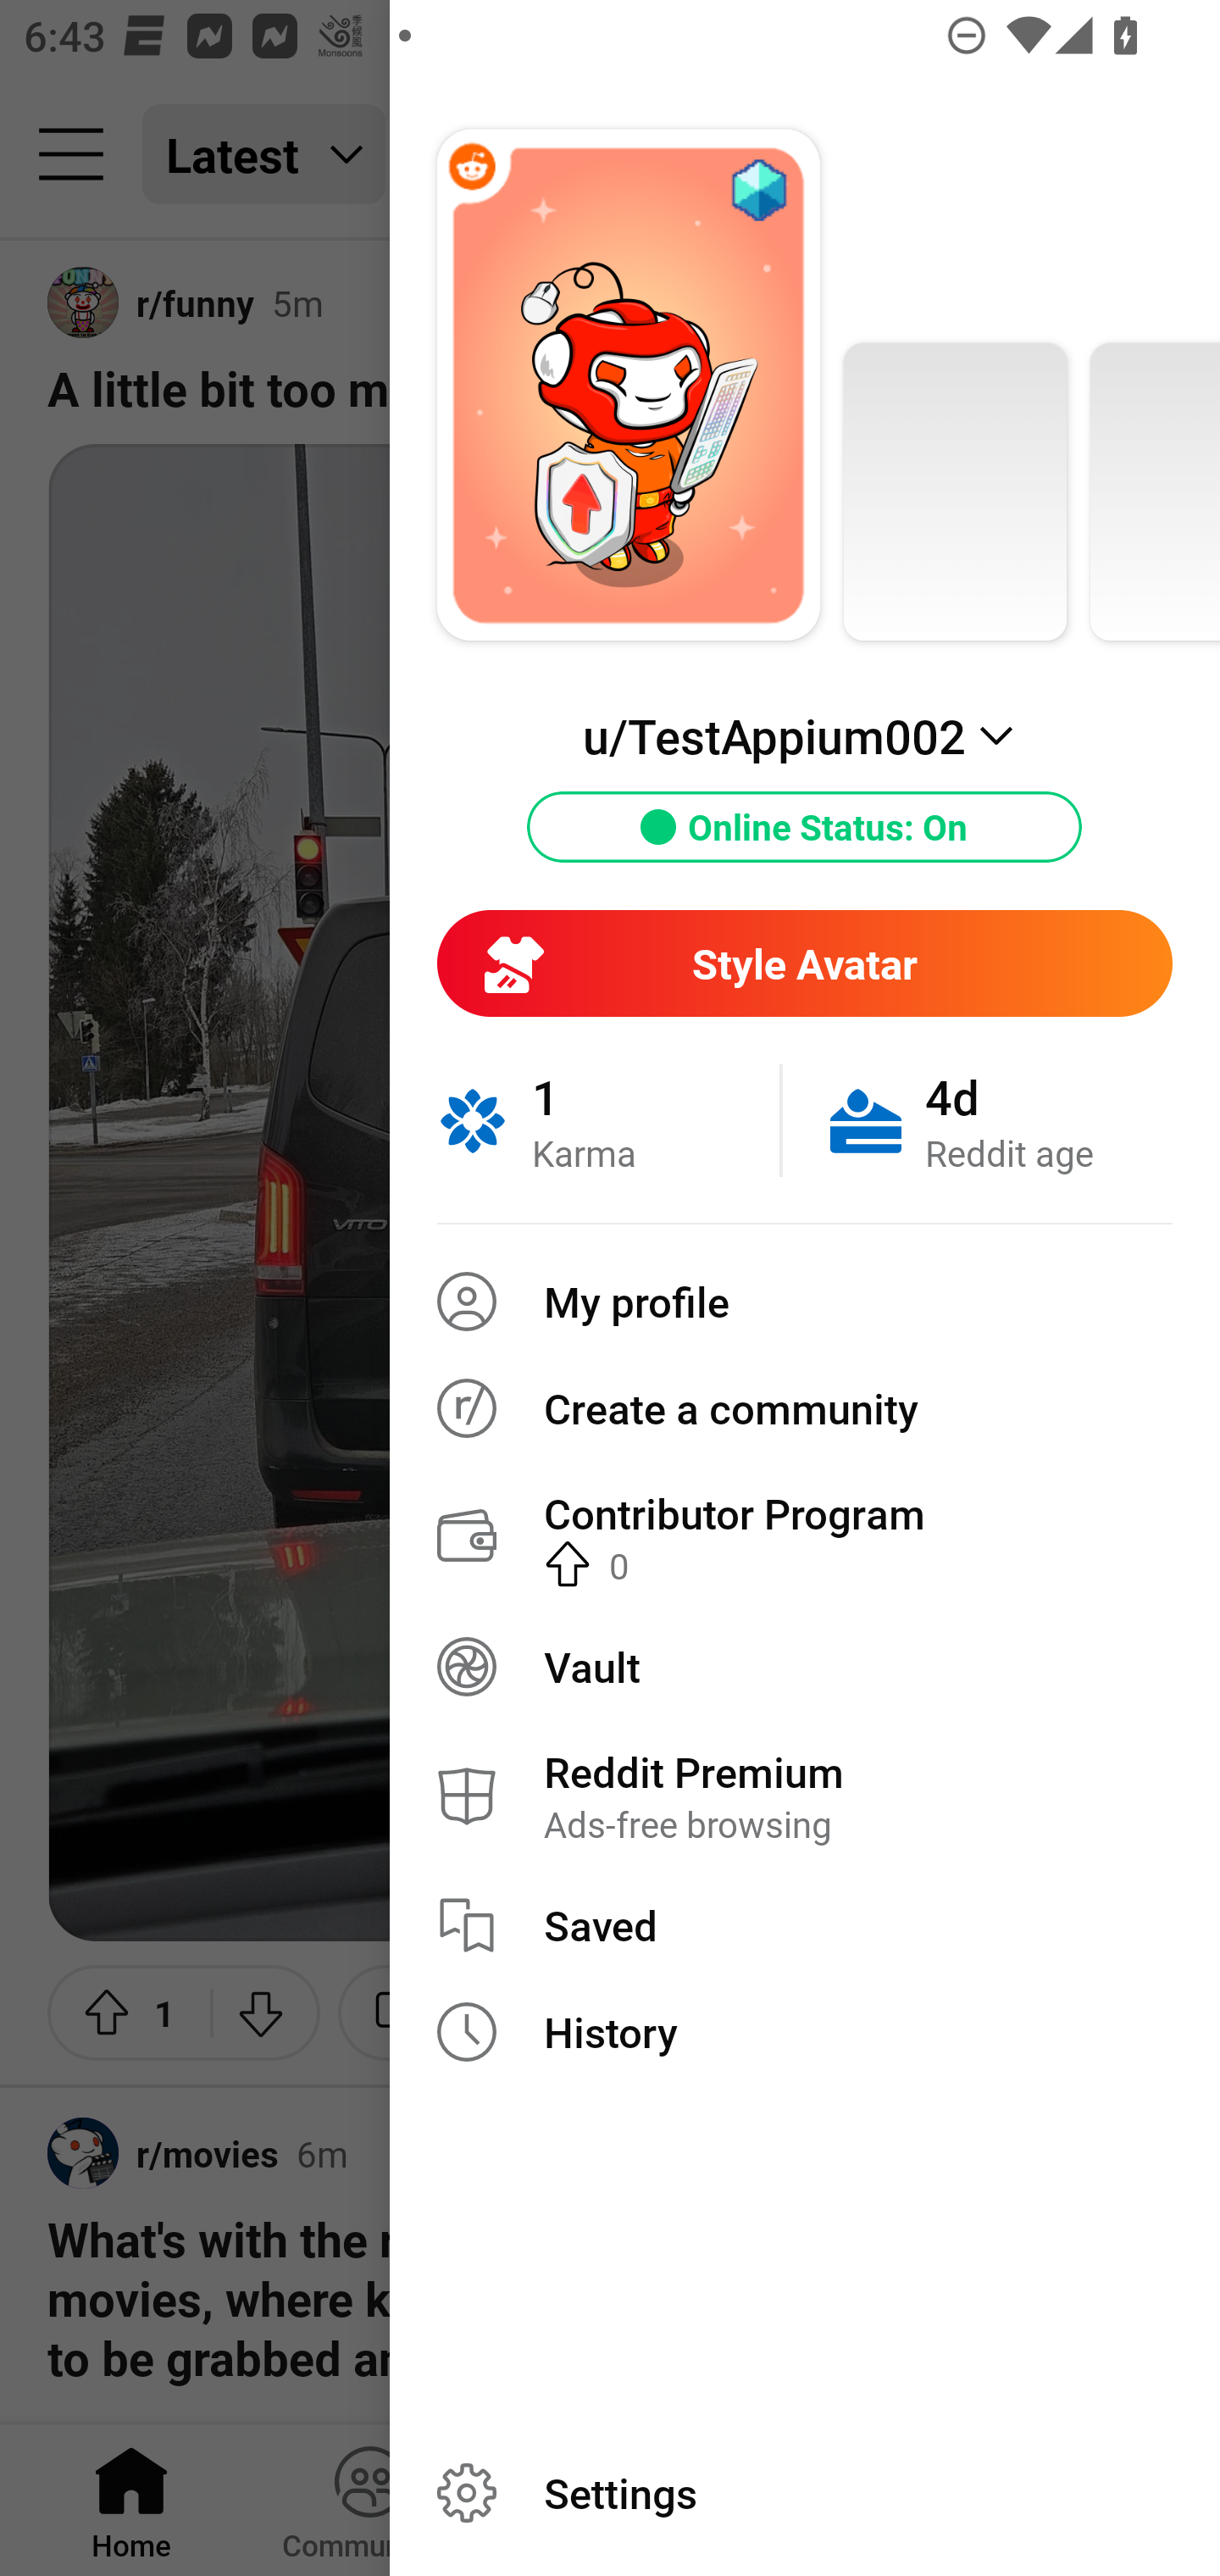 The height and width of the screenshot is (2576, 1220). I want to click on 1 Karma 1 Karma, so click(608, 1120).